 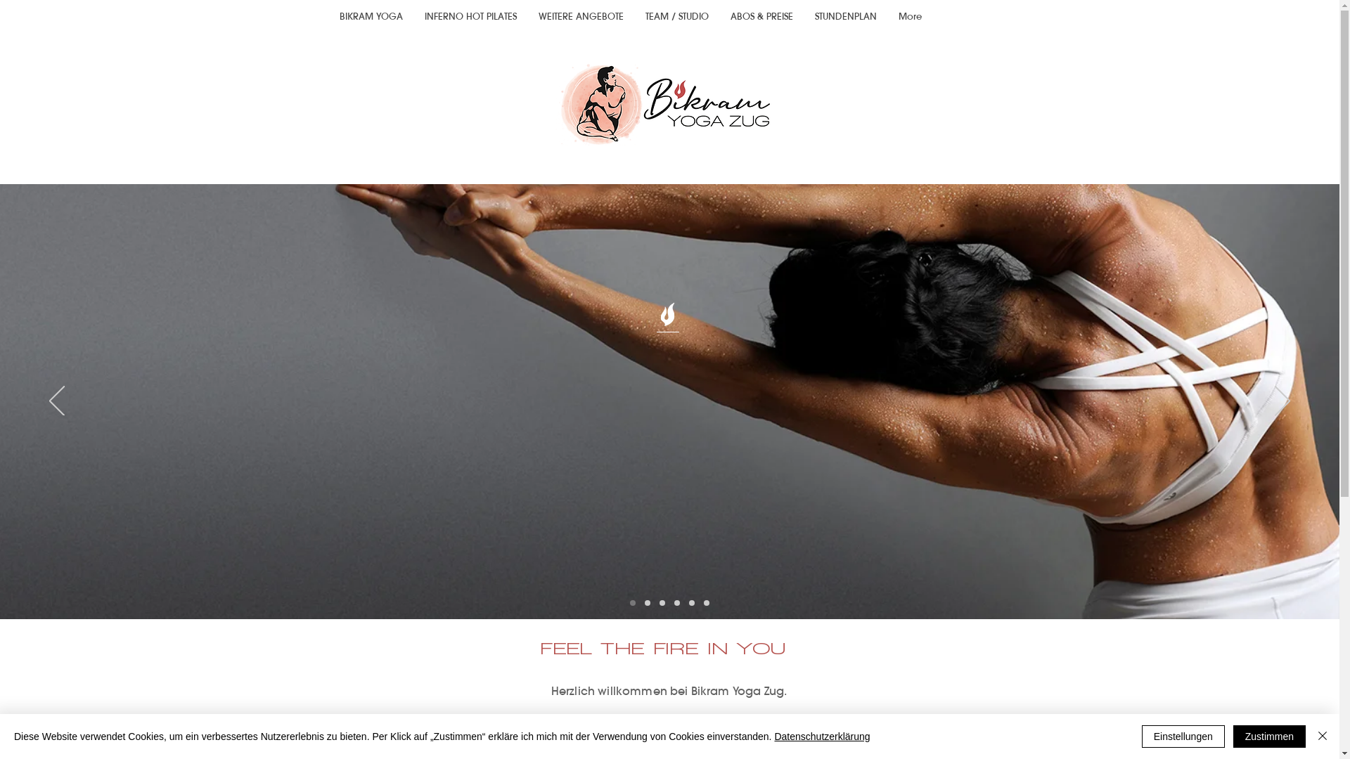 I want to click on BIKRAM YOGA, so click(x=371, y=17).